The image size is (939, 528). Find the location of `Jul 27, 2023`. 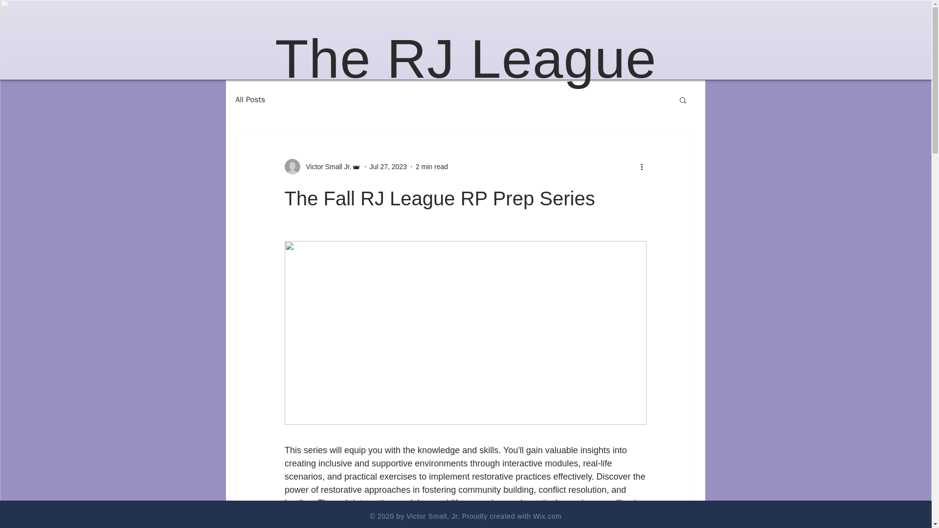

Jul 27, 2023 is located at coordinates (388, 166).